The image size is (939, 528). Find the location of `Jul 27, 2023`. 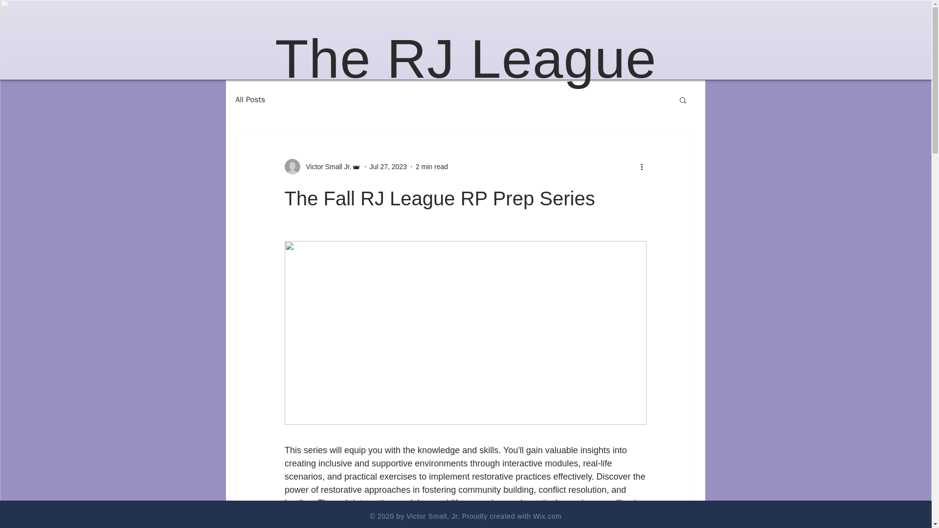

Jul 27, 2023 is located at coordinates (388, 166).